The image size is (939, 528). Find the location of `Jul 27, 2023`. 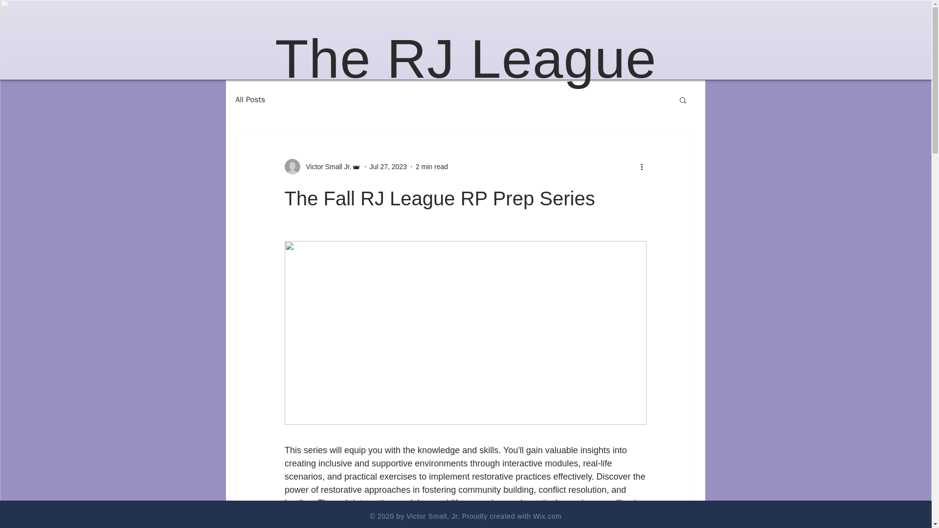

Jul 27, 2023 is located at coordinates (388, 166).